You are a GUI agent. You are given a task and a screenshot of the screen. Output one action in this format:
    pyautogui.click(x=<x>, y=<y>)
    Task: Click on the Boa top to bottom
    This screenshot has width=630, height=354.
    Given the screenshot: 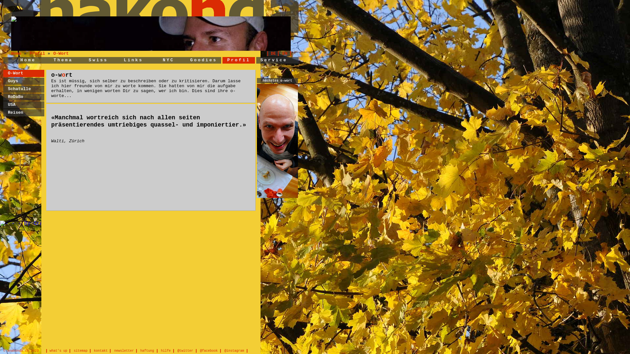 What is the action you would take?
    pyautogui.click(x=278, y=141)
    